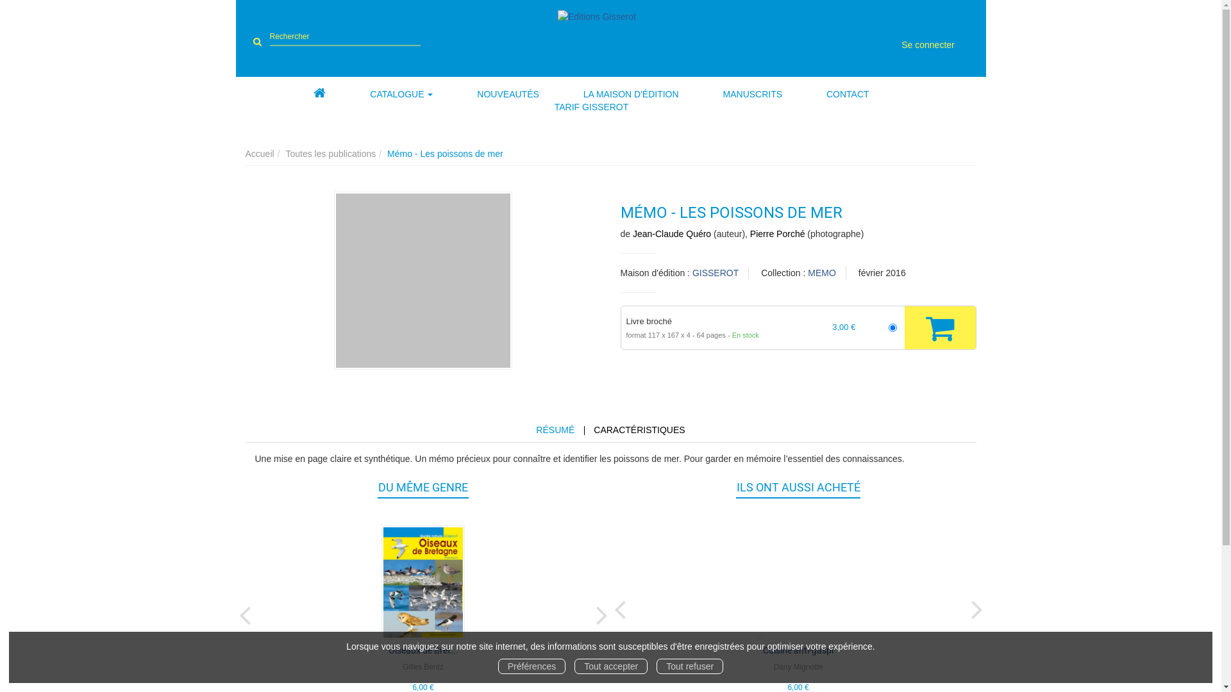 The width and height of the screenshot is (1231, 692). What do you see at coordinates (423, 650) in the screenshot?
I see `Oiseaux de Bret...` at bounding box center [423, 650].